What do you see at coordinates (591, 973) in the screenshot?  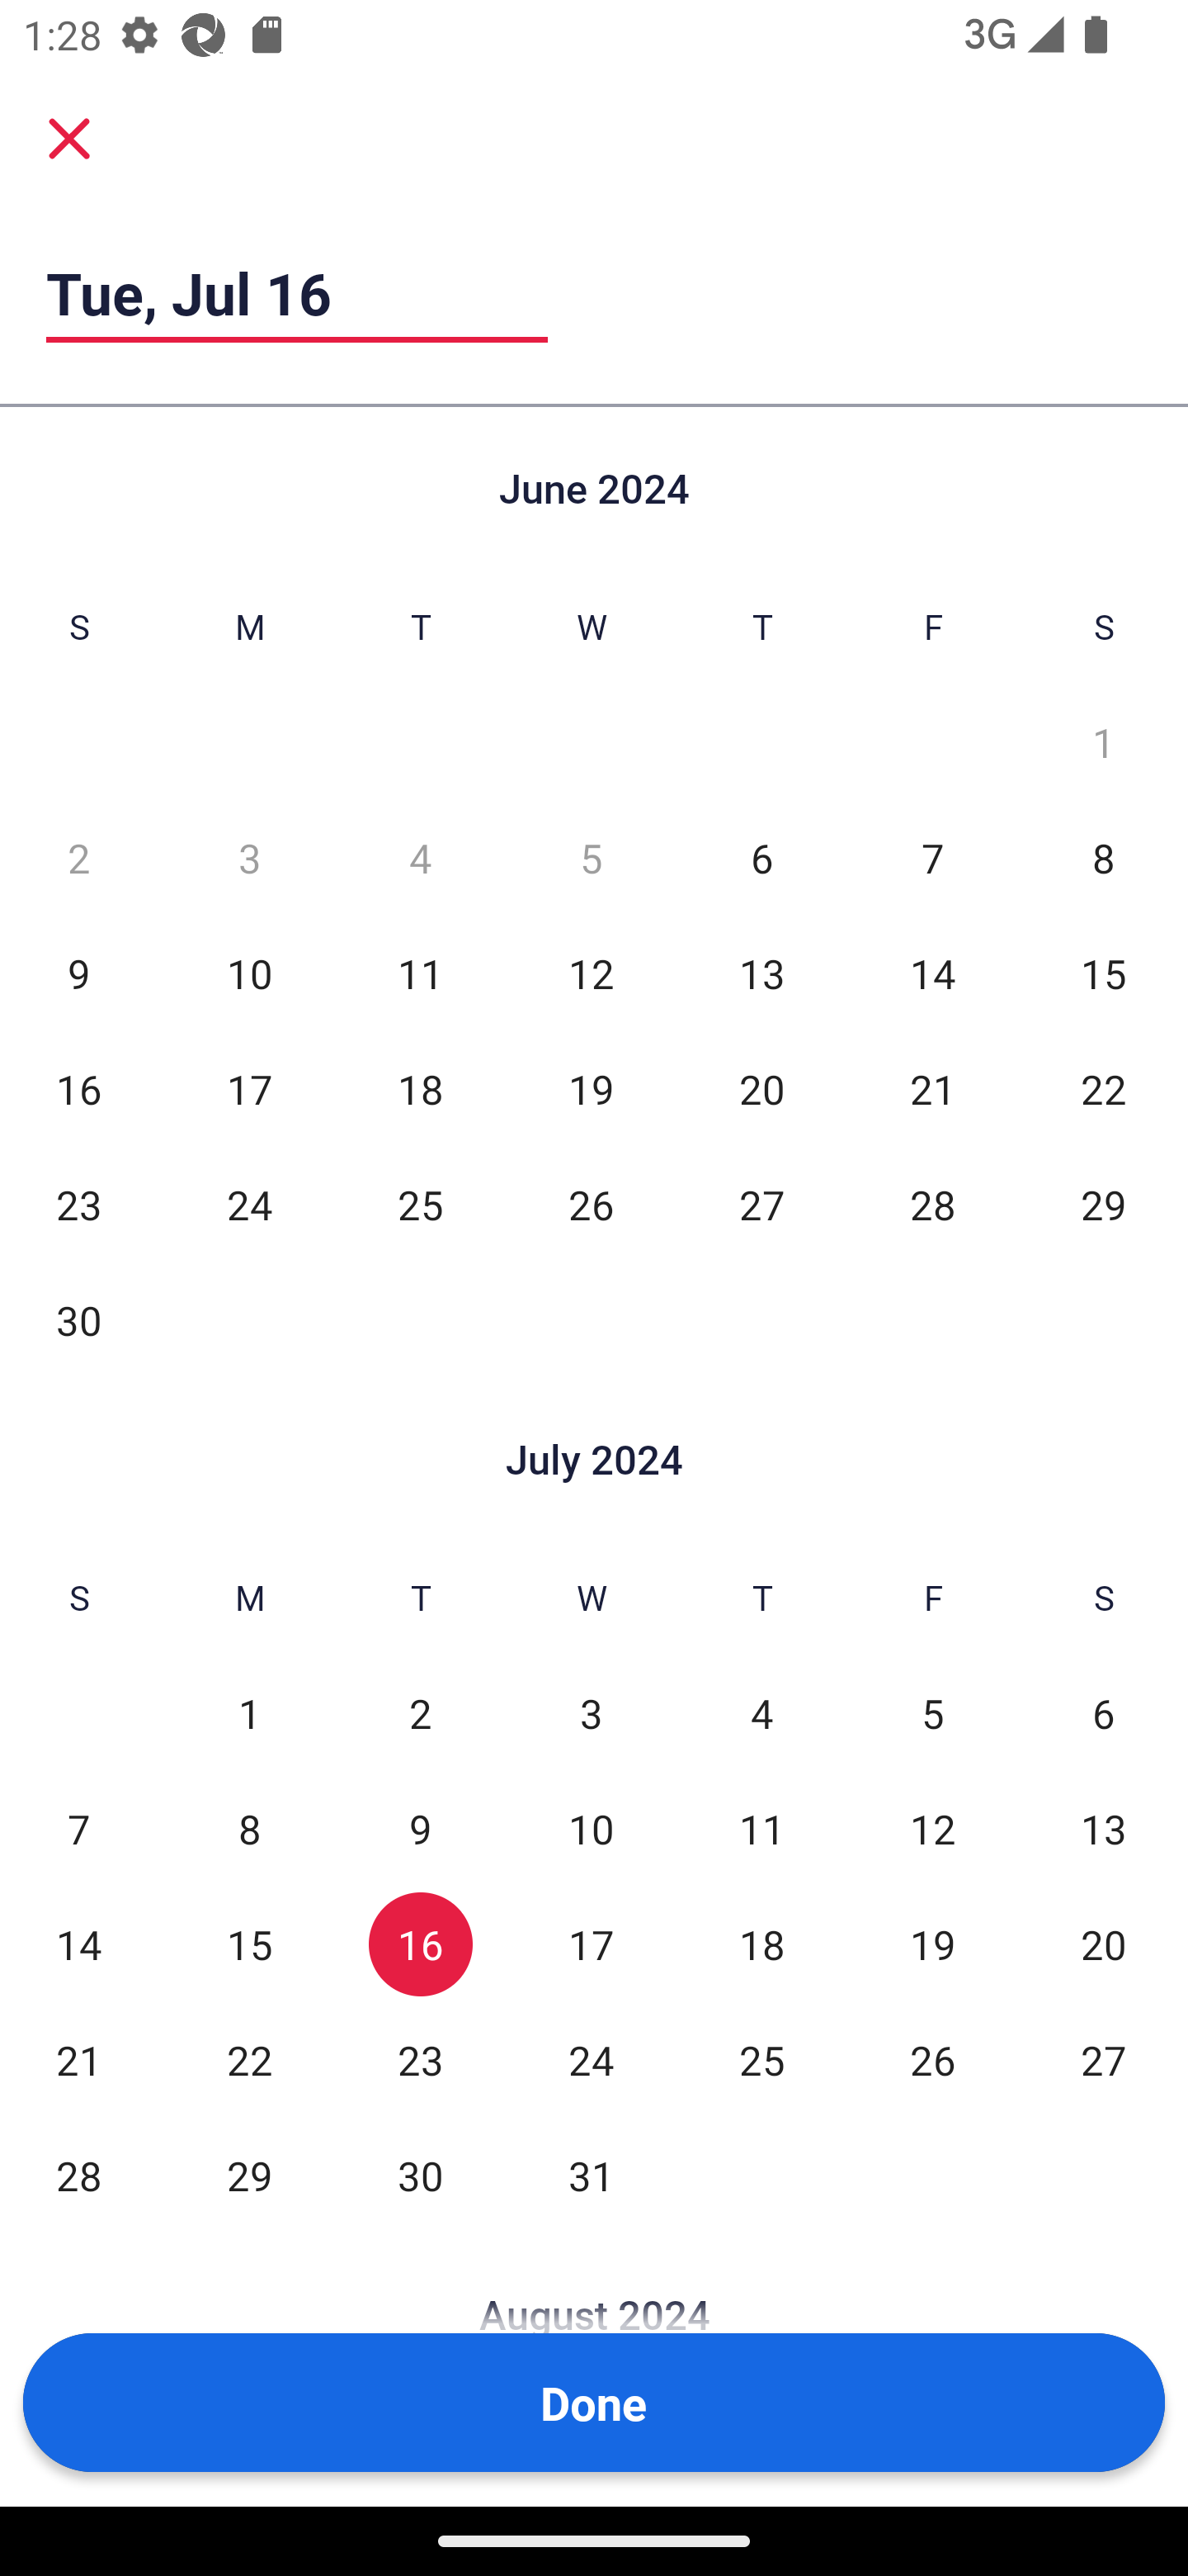 I see `12 Wed, Jun 12, Not Selected` at bounding box center [591, 973].